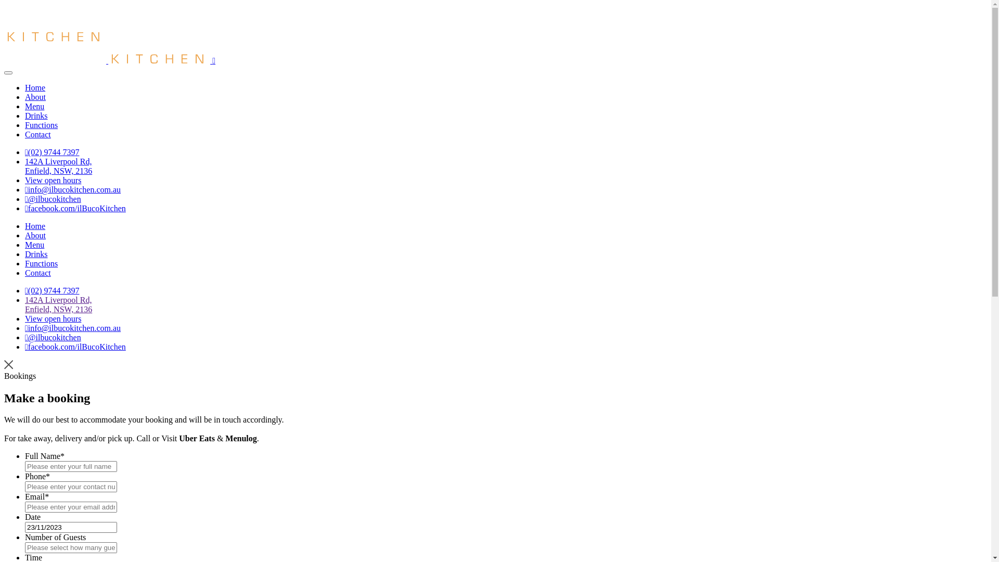 The height and width of the screenshot is (562, 999). Describe the element at coordinates (35, 87) in the screenshot. I see `Home` at that location.